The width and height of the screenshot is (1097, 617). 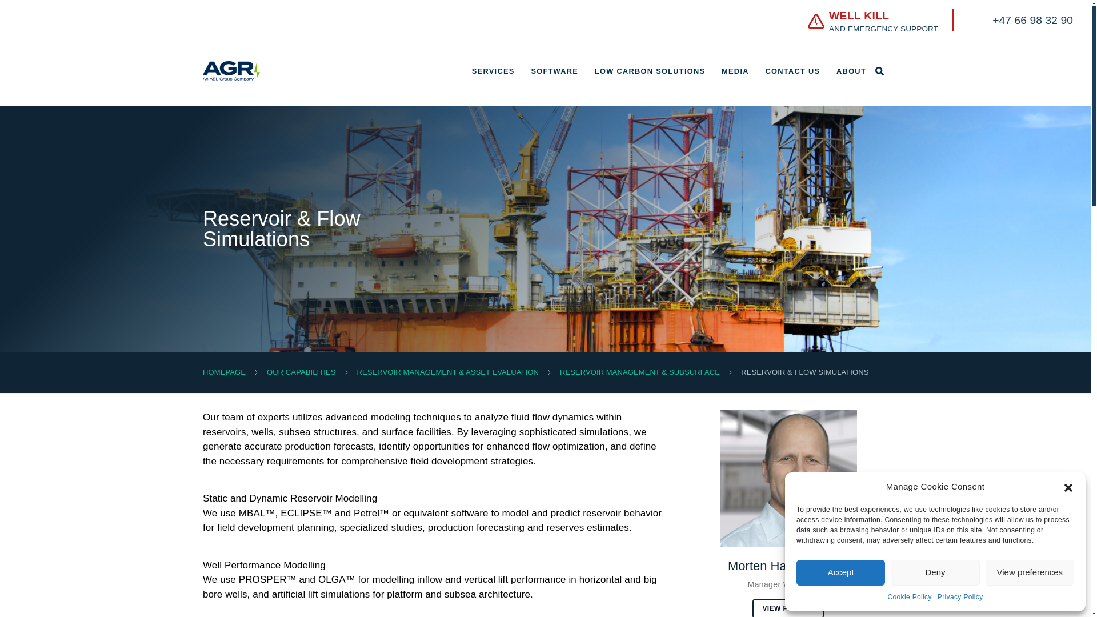 I want to click on Cookie Policy, so click(x=910, y=596).